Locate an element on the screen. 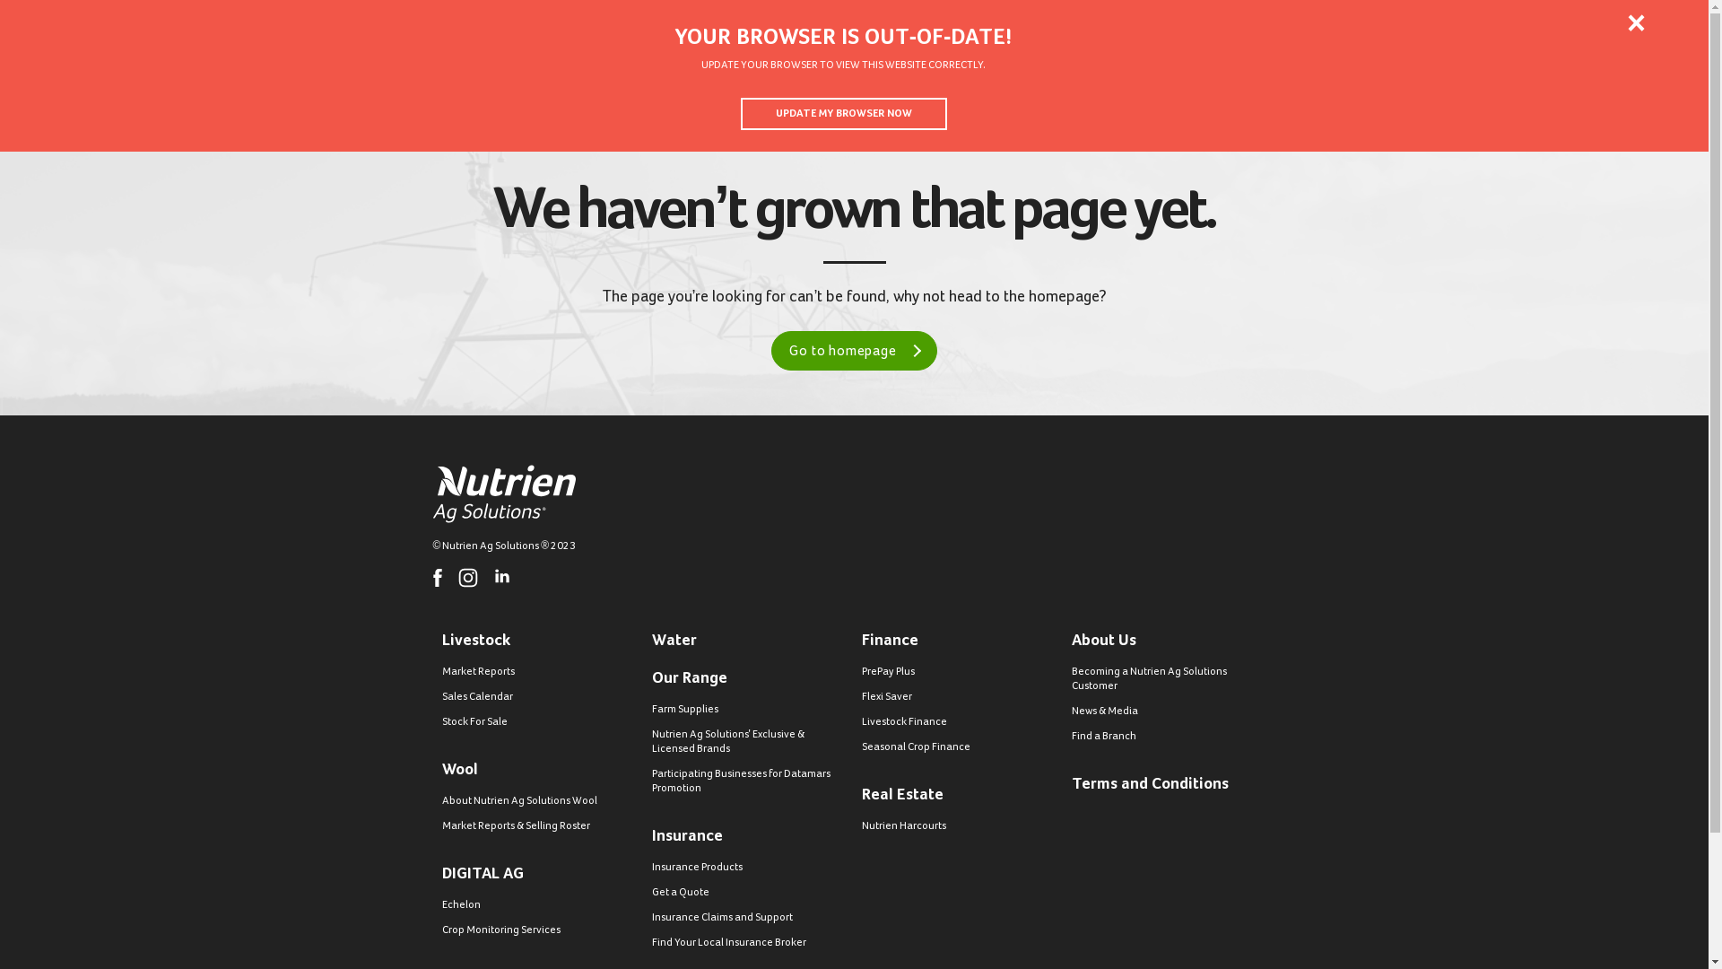 Image resolution: width=1722 pixels, height=969 pixels. Livestock Finance is located at coordinates (959, 722).